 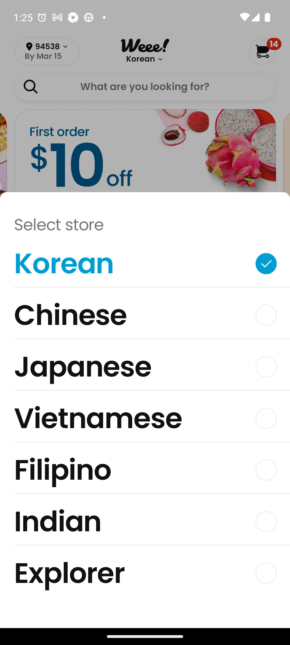 I want to click on Vietnamese, so click(x=145, y=420).